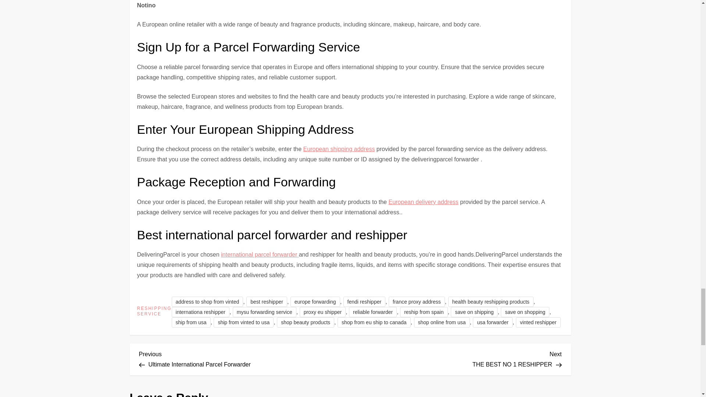 Image resolution: width=706 pixels, height=397 pixels. Describe the element at coordinates (260, 254) in the screenshot. I see `international parcel forwarder` at that location.